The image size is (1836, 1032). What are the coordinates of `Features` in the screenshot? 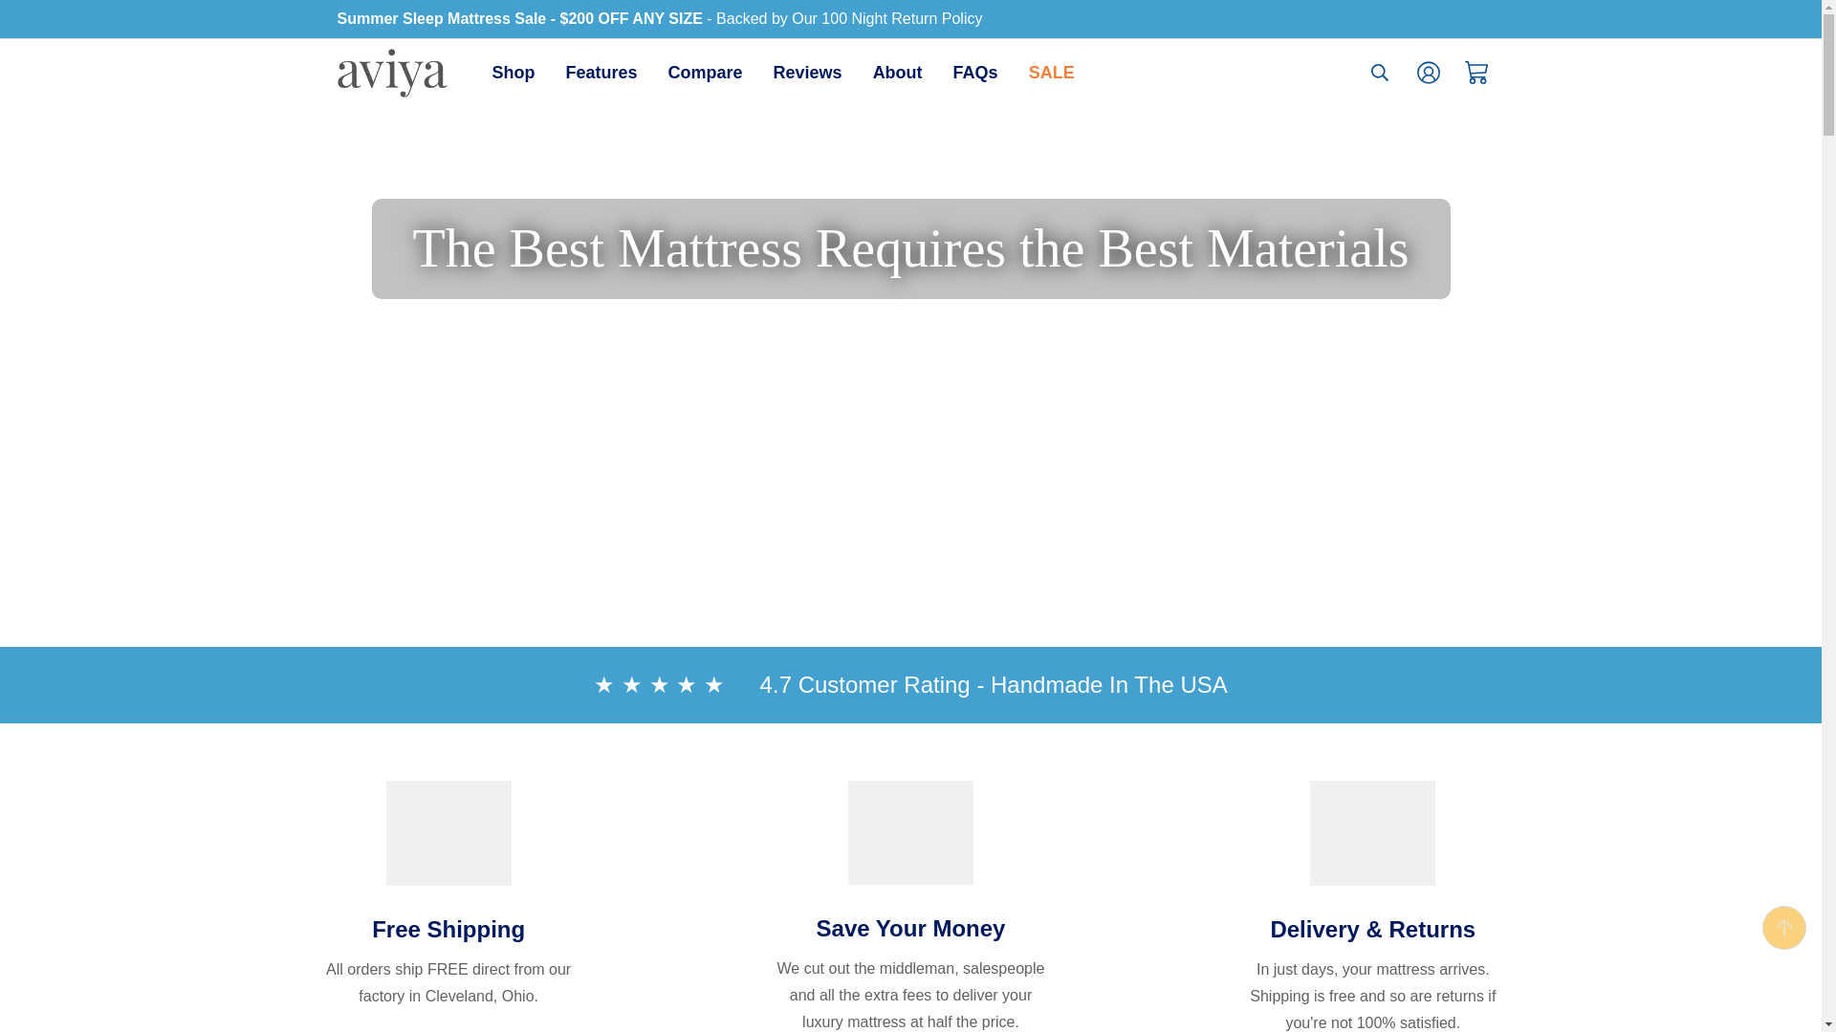 It's located at (1052, 73).